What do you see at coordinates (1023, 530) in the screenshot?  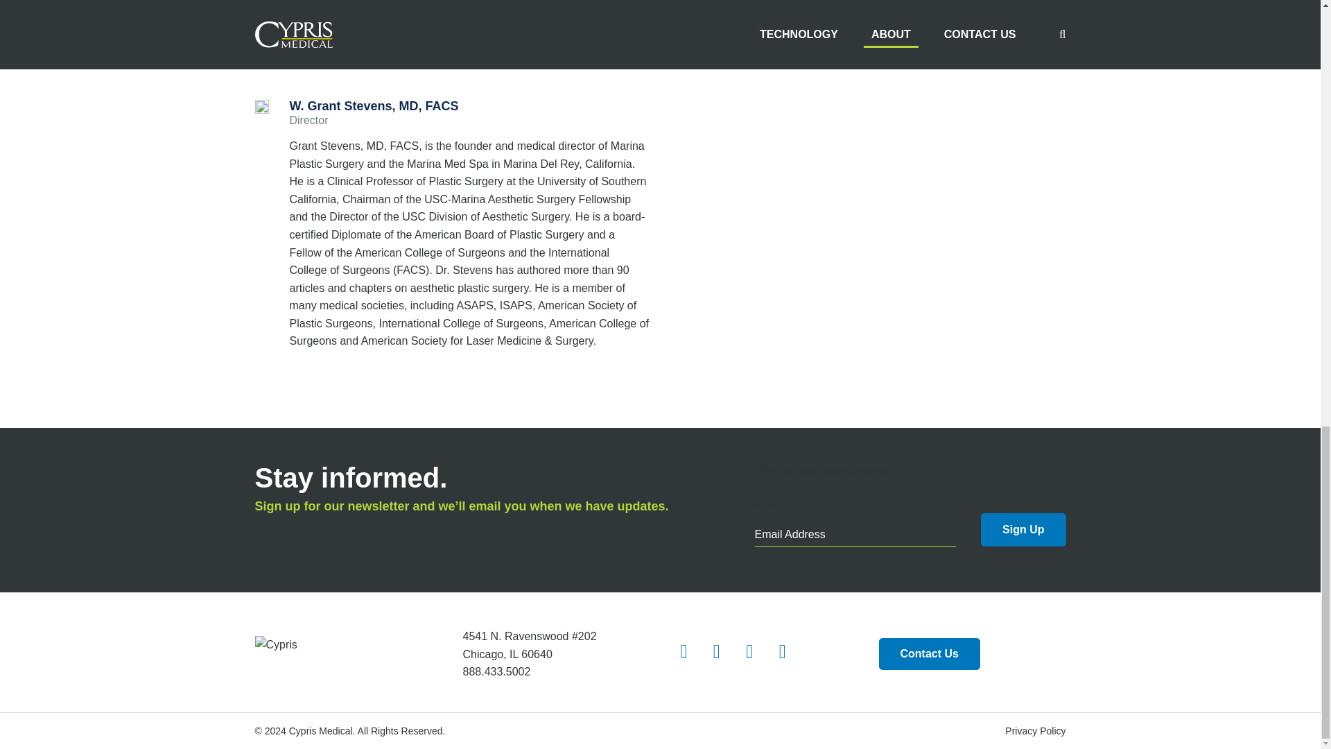 I see `Sign Up` at bounding box center [1023, 530].